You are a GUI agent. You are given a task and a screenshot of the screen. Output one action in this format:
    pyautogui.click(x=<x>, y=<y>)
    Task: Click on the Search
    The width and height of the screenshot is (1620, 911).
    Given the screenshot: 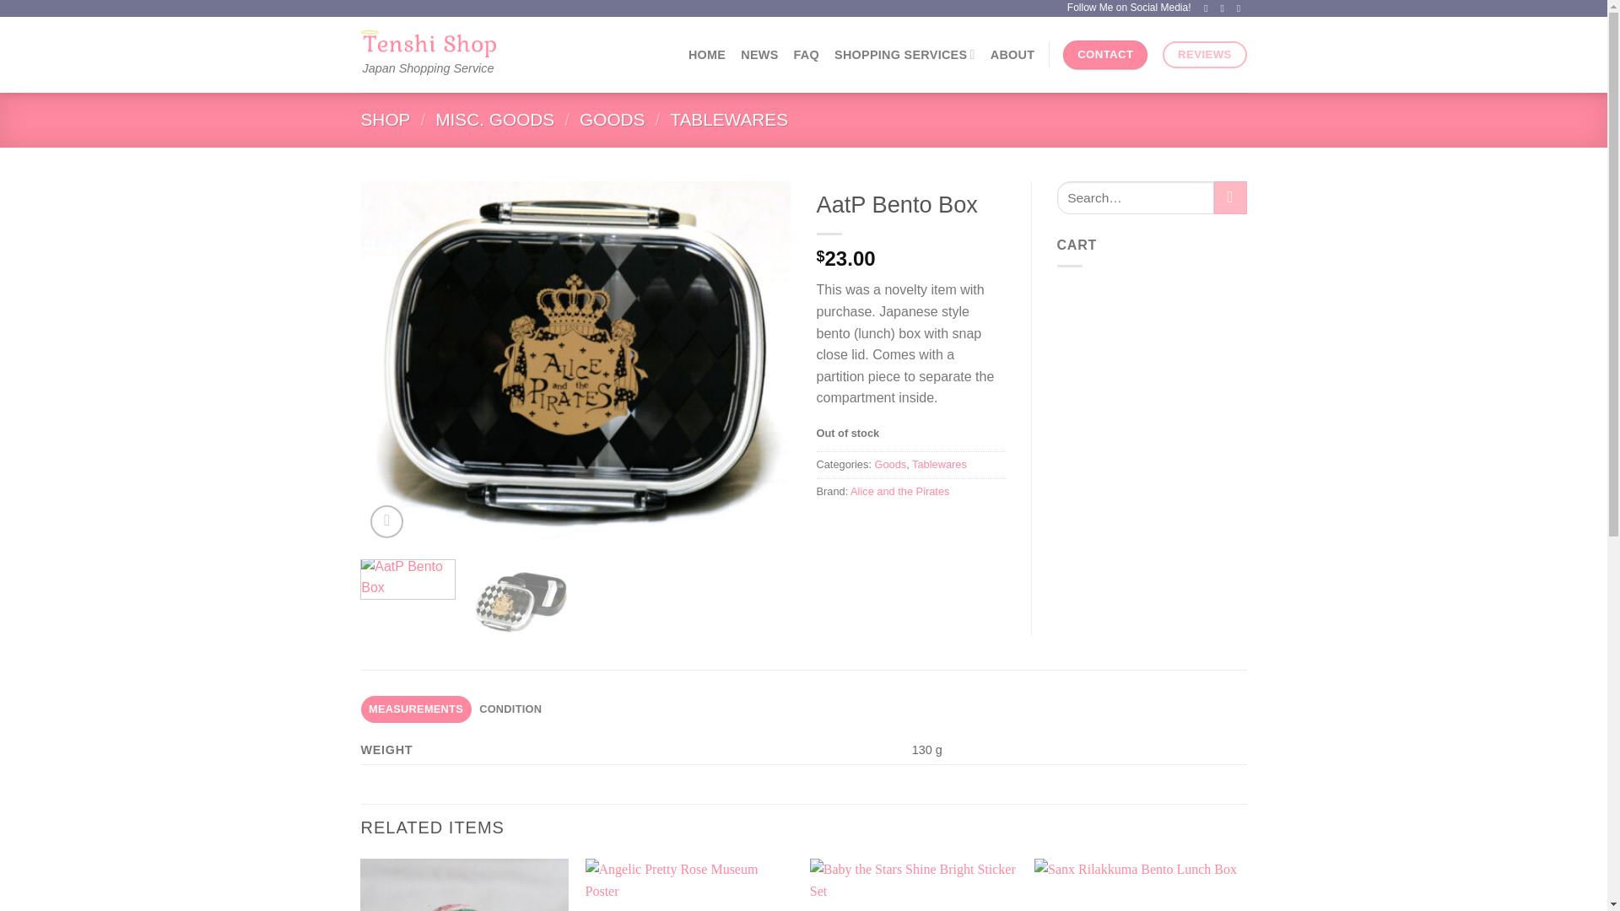 What is the action you would take?
    pyautogui.click(x=1230, y=197)
    